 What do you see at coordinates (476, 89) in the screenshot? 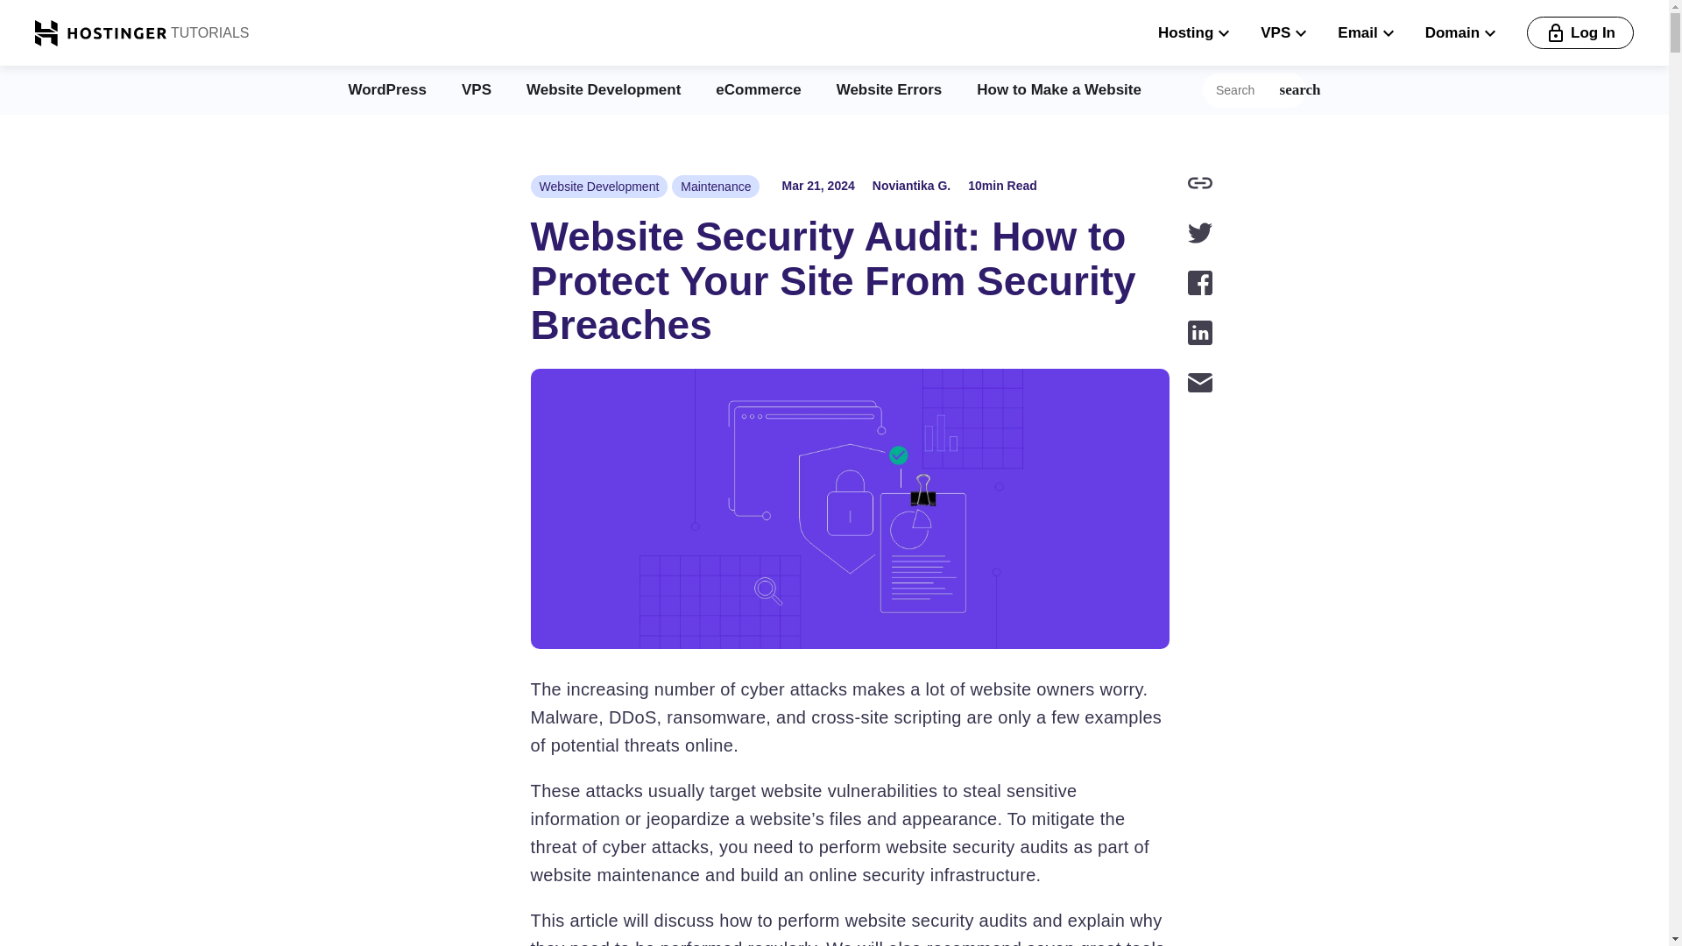
I see `VPS` at bounding box center [476, 89].